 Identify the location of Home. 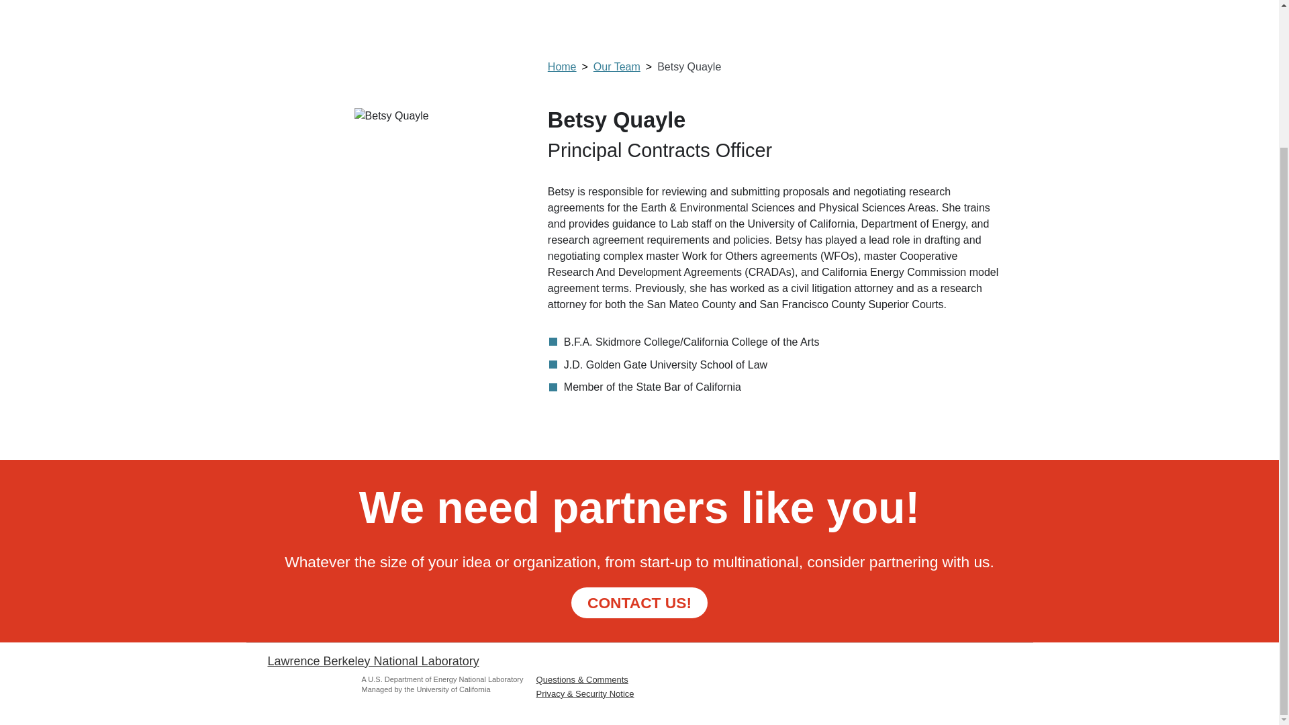
(571, 66).